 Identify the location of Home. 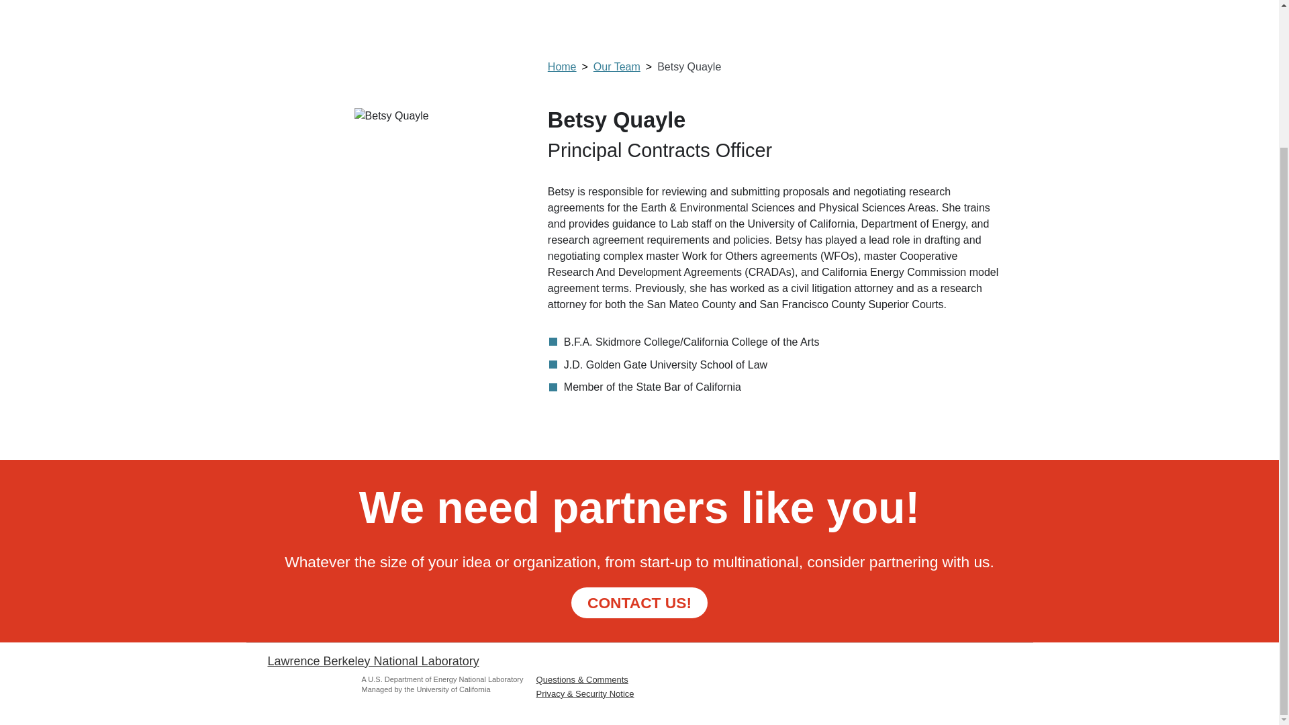
(571, 66).